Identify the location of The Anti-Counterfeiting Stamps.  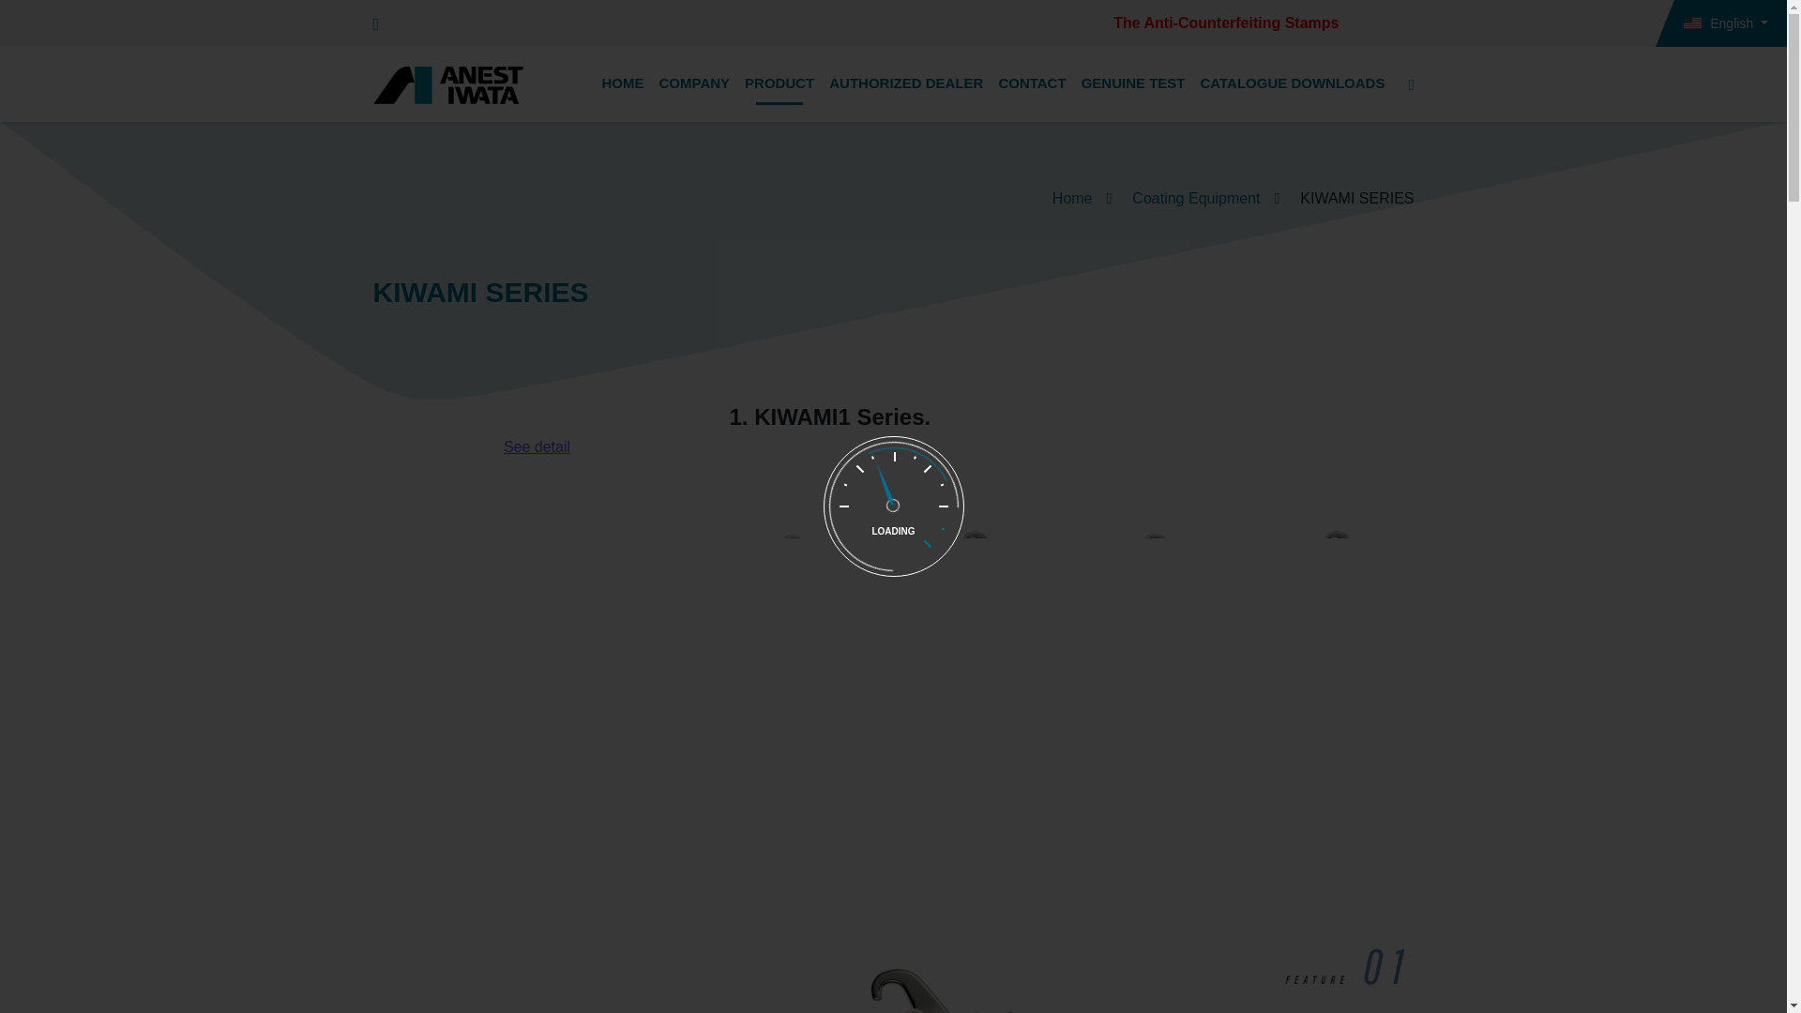
(1225, 23).